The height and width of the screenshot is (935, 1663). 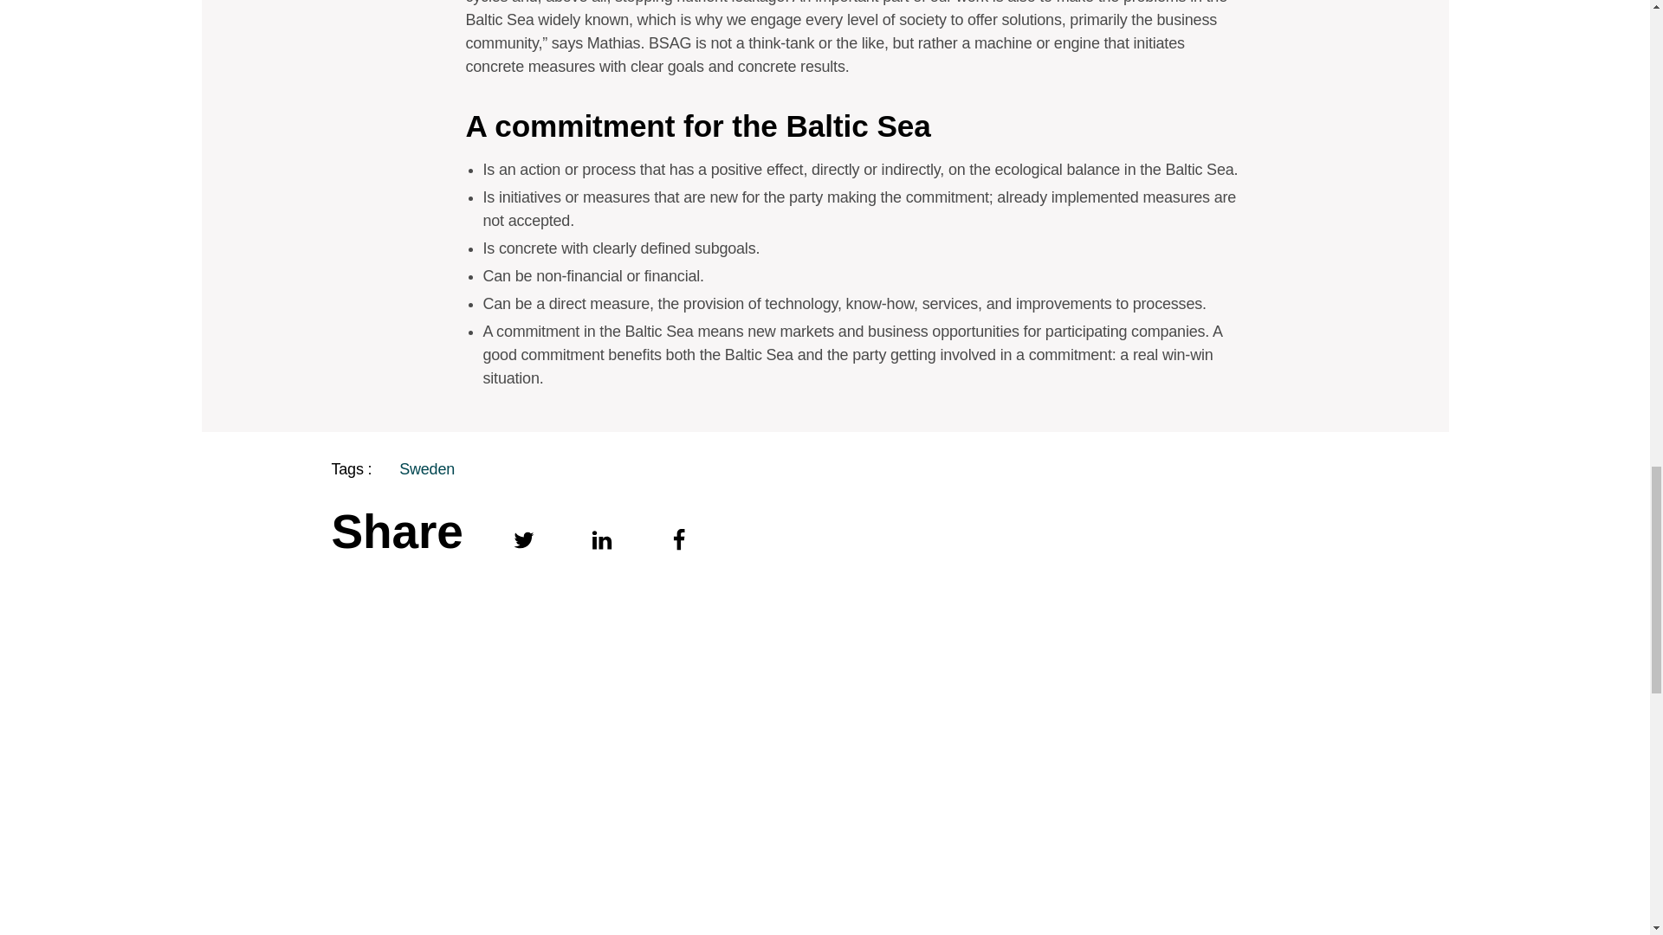 I want to click on Facebook, so click(x=679, y=540).